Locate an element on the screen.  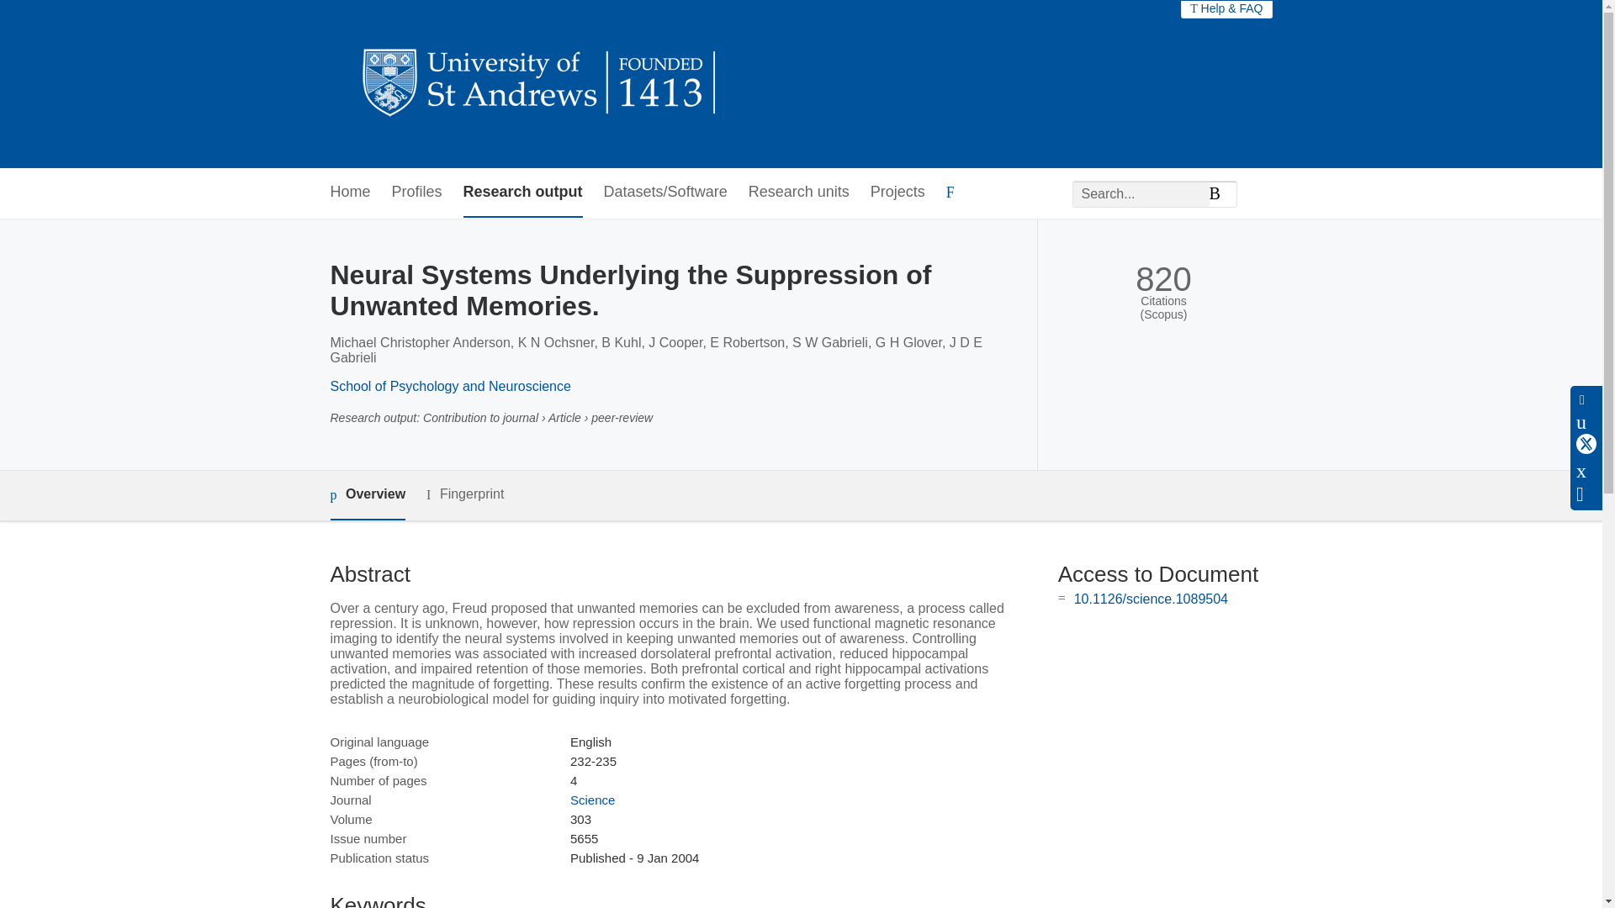
School of Psychology and Neuroscience is located at coordinates (449, 386).